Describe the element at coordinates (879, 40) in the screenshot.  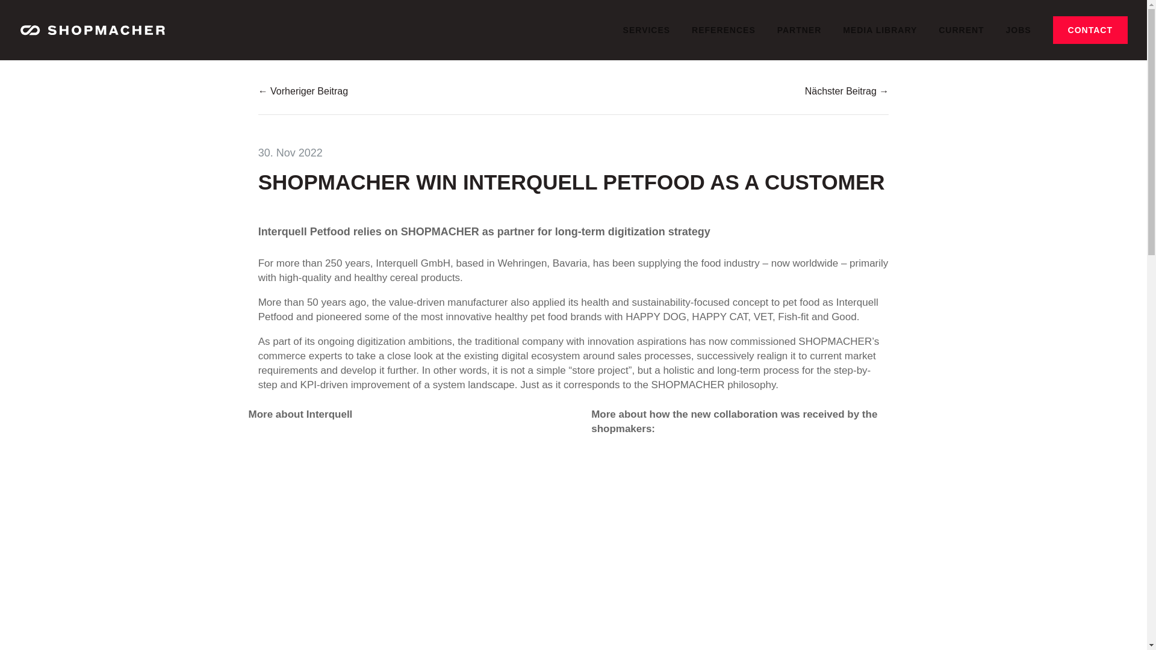
I see `MEDIA LIBRARY` at that location.